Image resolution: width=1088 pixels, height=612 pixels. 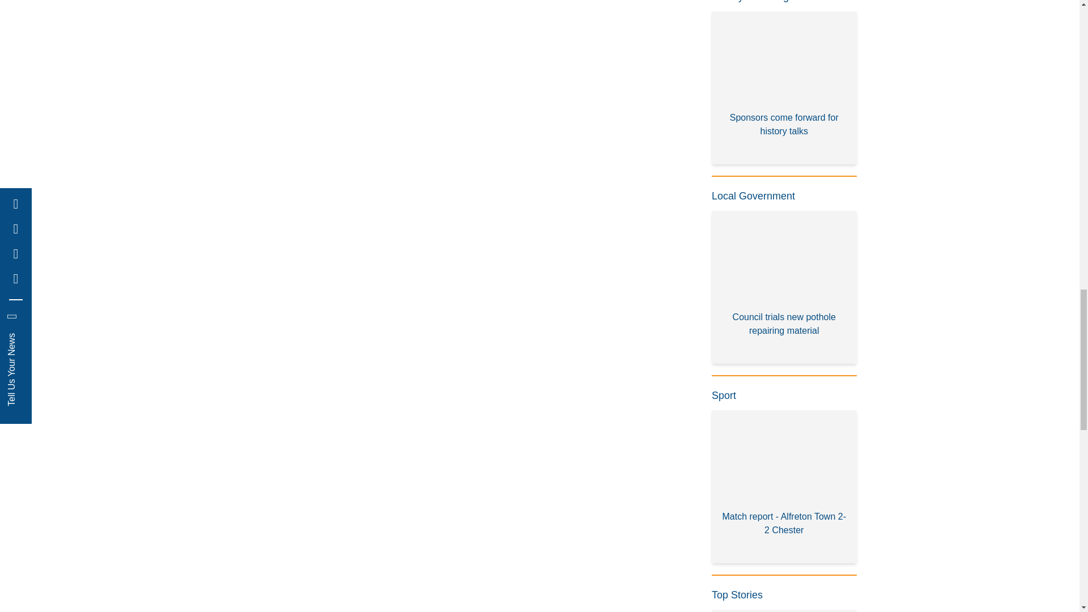 What do you see at coordinates (784, 486) in the screenshot?
I see `Match report - Alfreton Town 2-2 Chester` at bounding box center [784, 486].